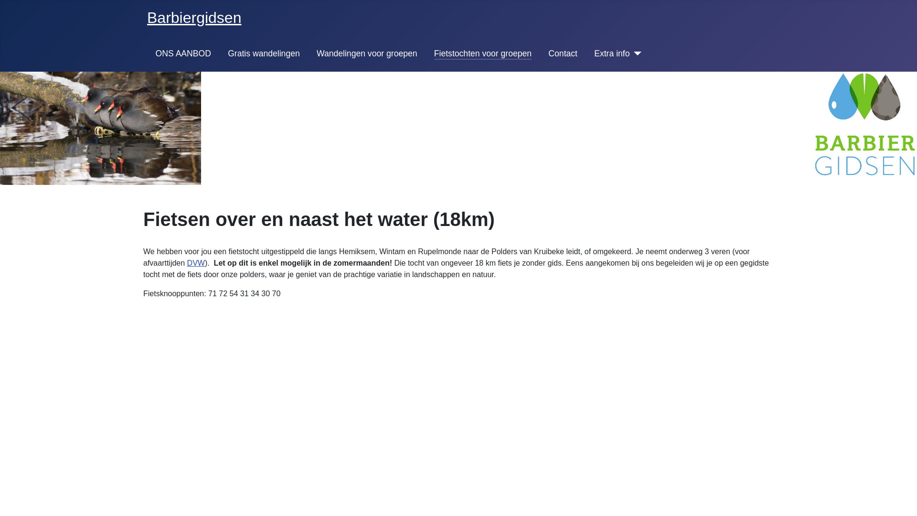 The width and height of the screenshot is (917, 516). Describe the element at coordinates (183, 54) in the screenshot. I see `ONS AANBOD` at that location.